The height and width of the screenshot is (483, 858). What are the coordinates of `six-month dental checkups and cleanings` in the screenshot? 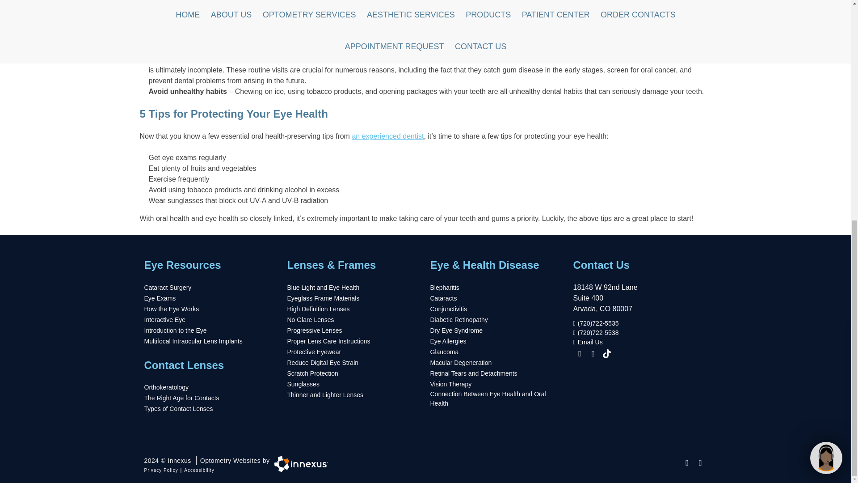 It's located at (642, 59).